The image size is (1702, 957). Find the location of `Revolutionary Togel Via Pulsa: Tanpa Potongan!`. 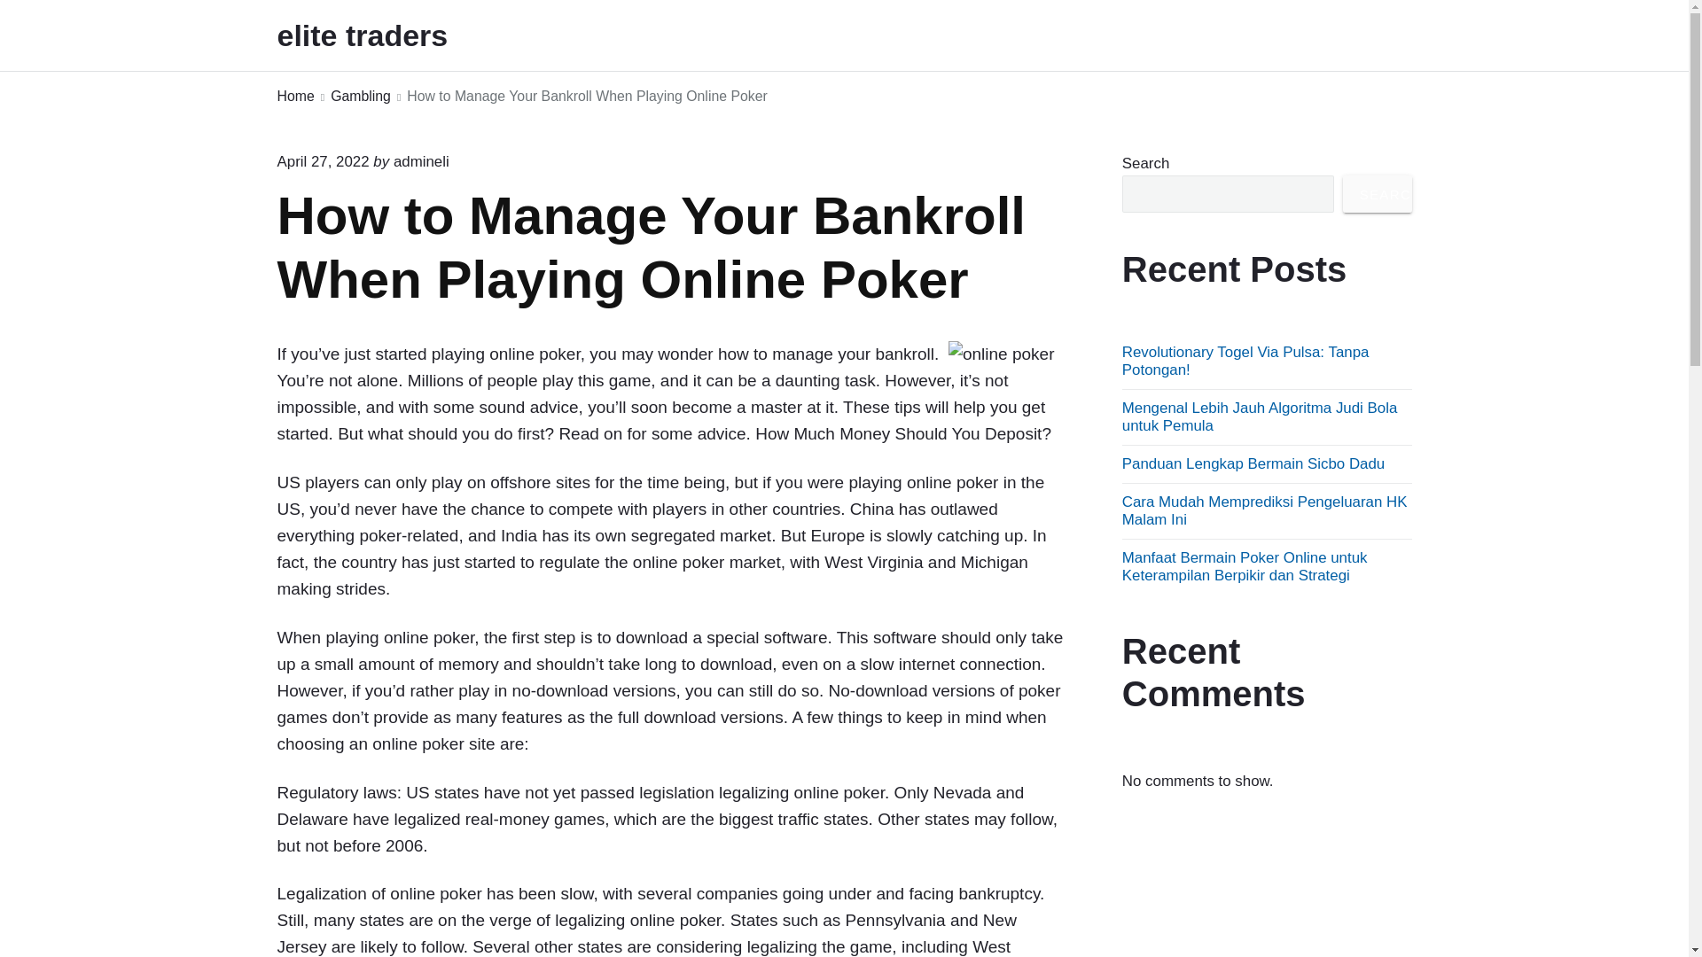

Revolutionary Togel Via Pulsa: Tanpa Potongan! is located at coordinates (1245, 360).